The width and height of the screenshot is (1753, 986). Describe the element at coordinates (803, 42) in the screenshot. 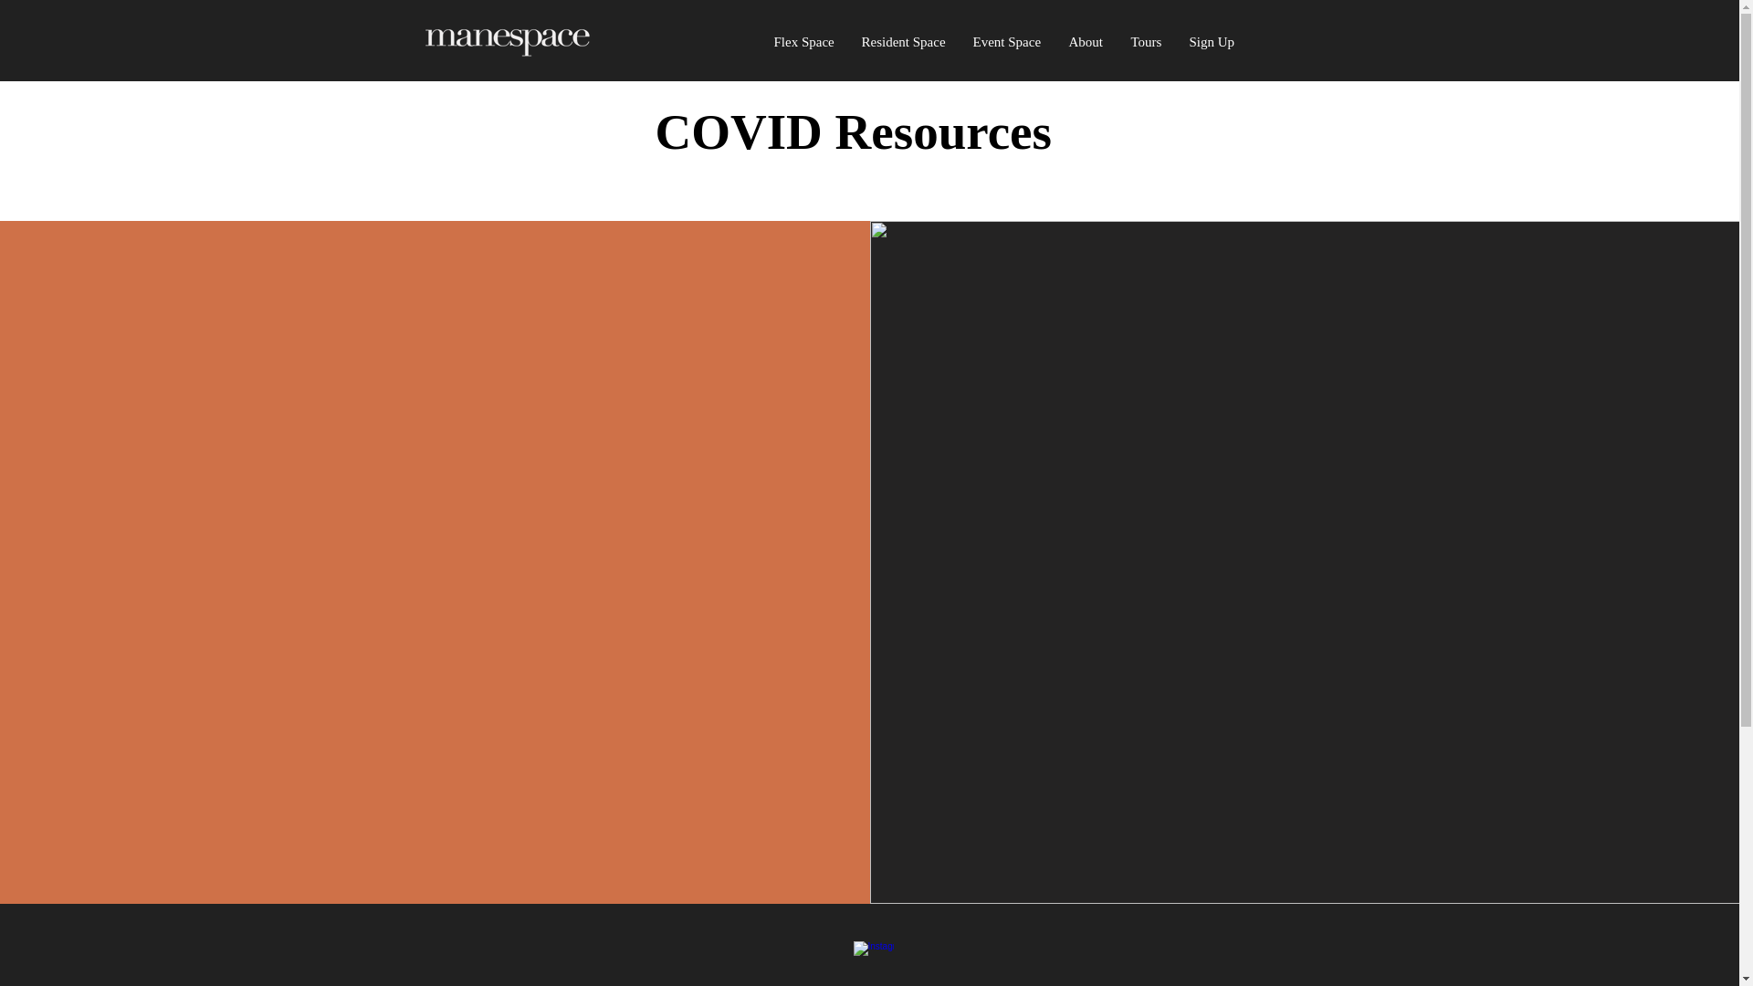

I see `Flex Space` at that location.